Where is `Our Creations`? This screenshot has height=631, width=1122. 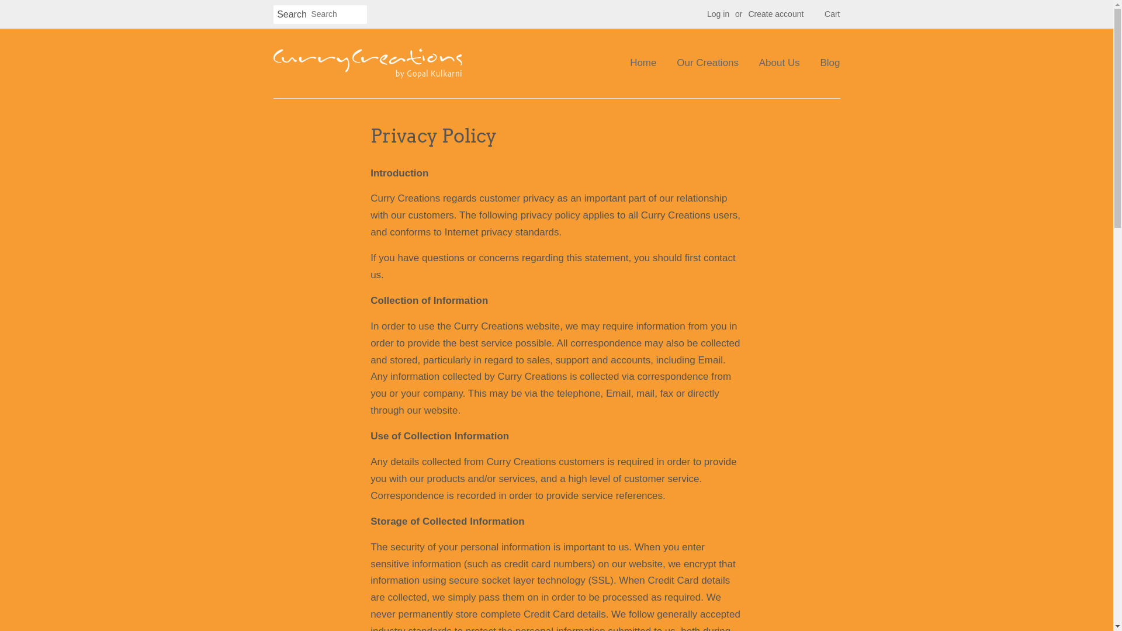
Our Creations is located at coordinates (708, 63).